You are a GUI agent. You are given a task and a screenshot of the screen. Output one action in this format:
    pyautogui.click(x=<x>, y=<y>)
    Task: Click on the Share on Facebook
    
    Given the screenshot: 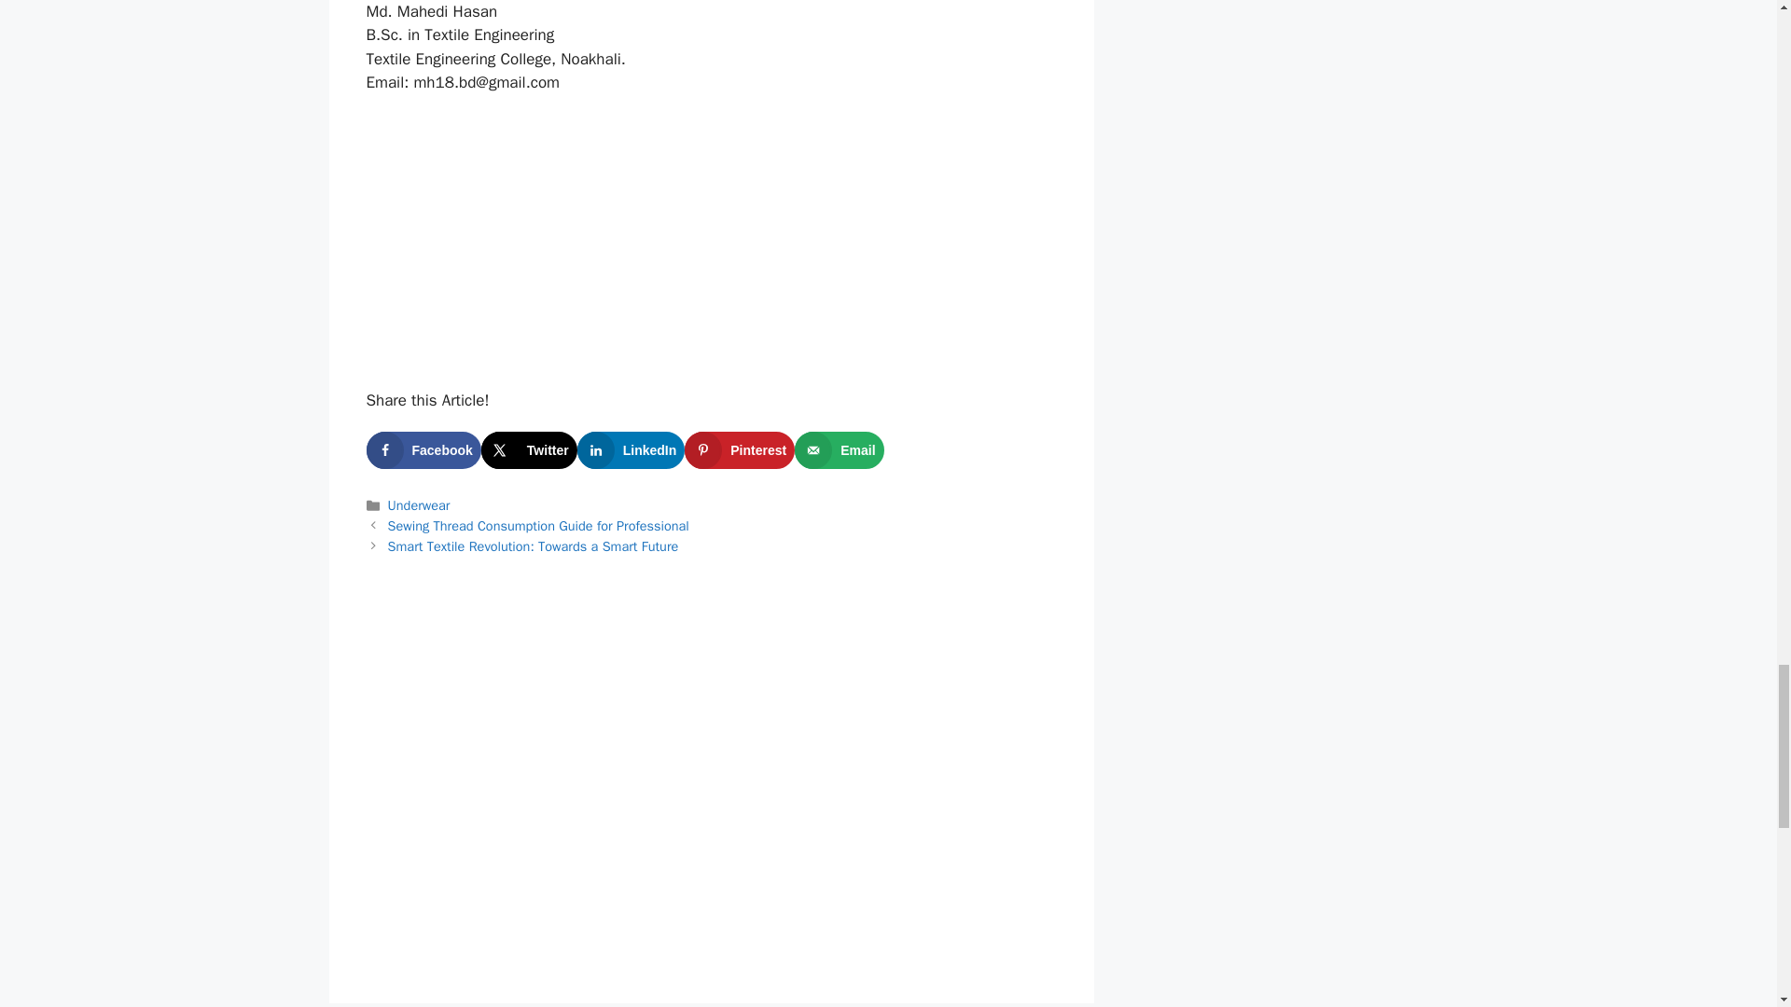 What is the action you would take?
    pyautogui.click(x=422, y=450)
    